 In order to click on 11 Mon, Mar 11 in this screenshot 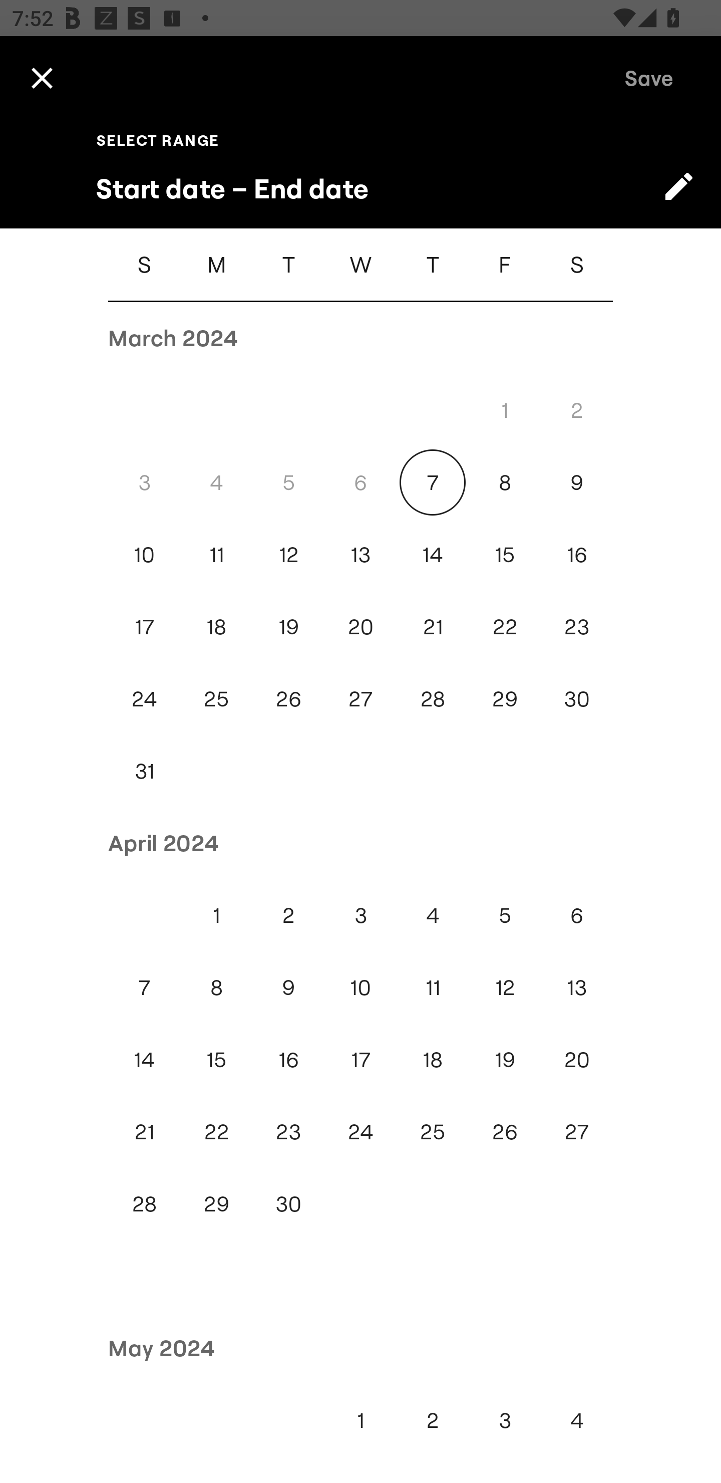, I will do `click(216, 555)`.